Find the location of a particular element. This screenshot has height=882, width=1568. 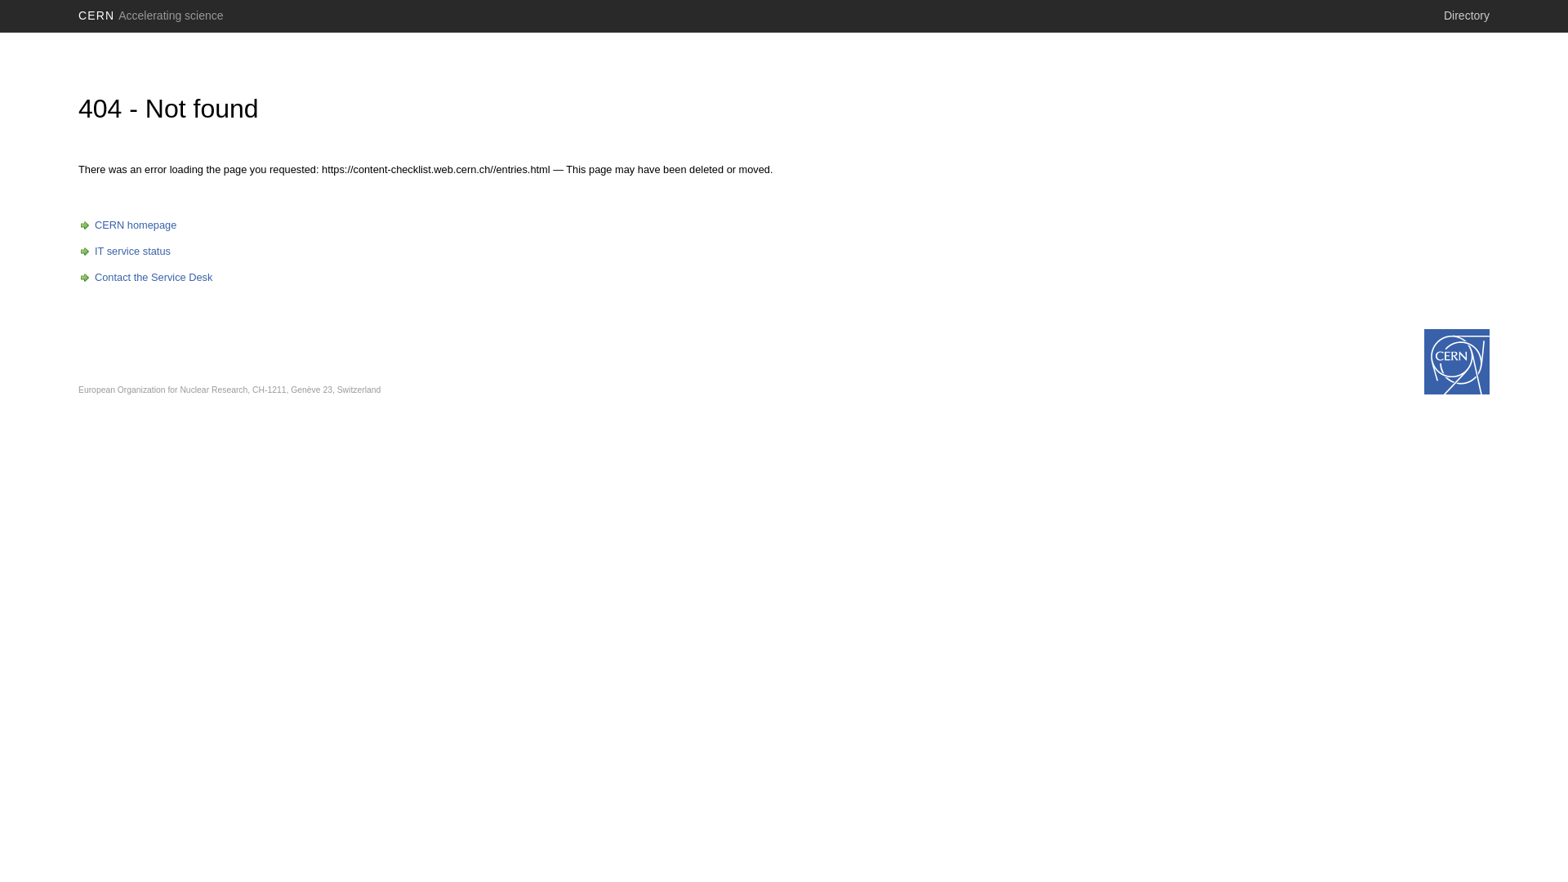

IT service status is located at coordinates (124, 252).